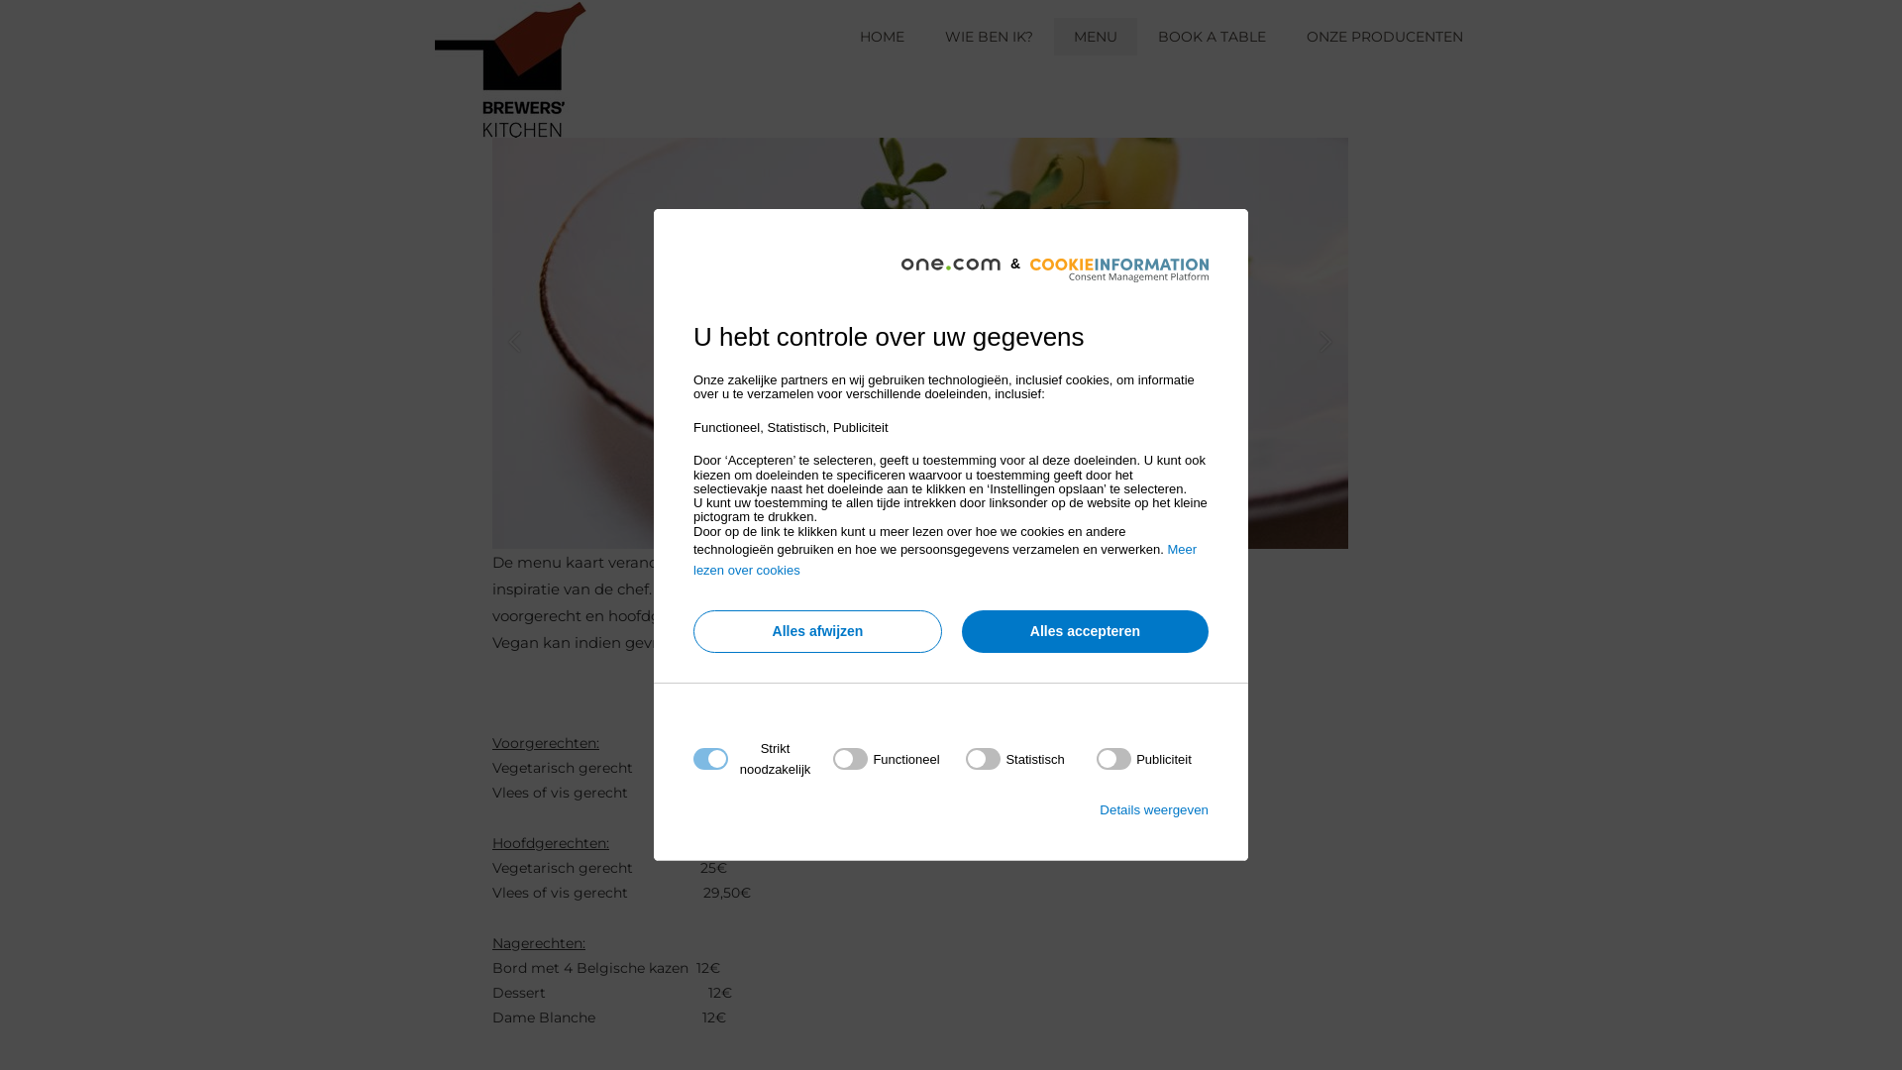 The width and height of the screenshot is (1902, 1070). I want to click on WIE BEN IK?, so click(989, 37).